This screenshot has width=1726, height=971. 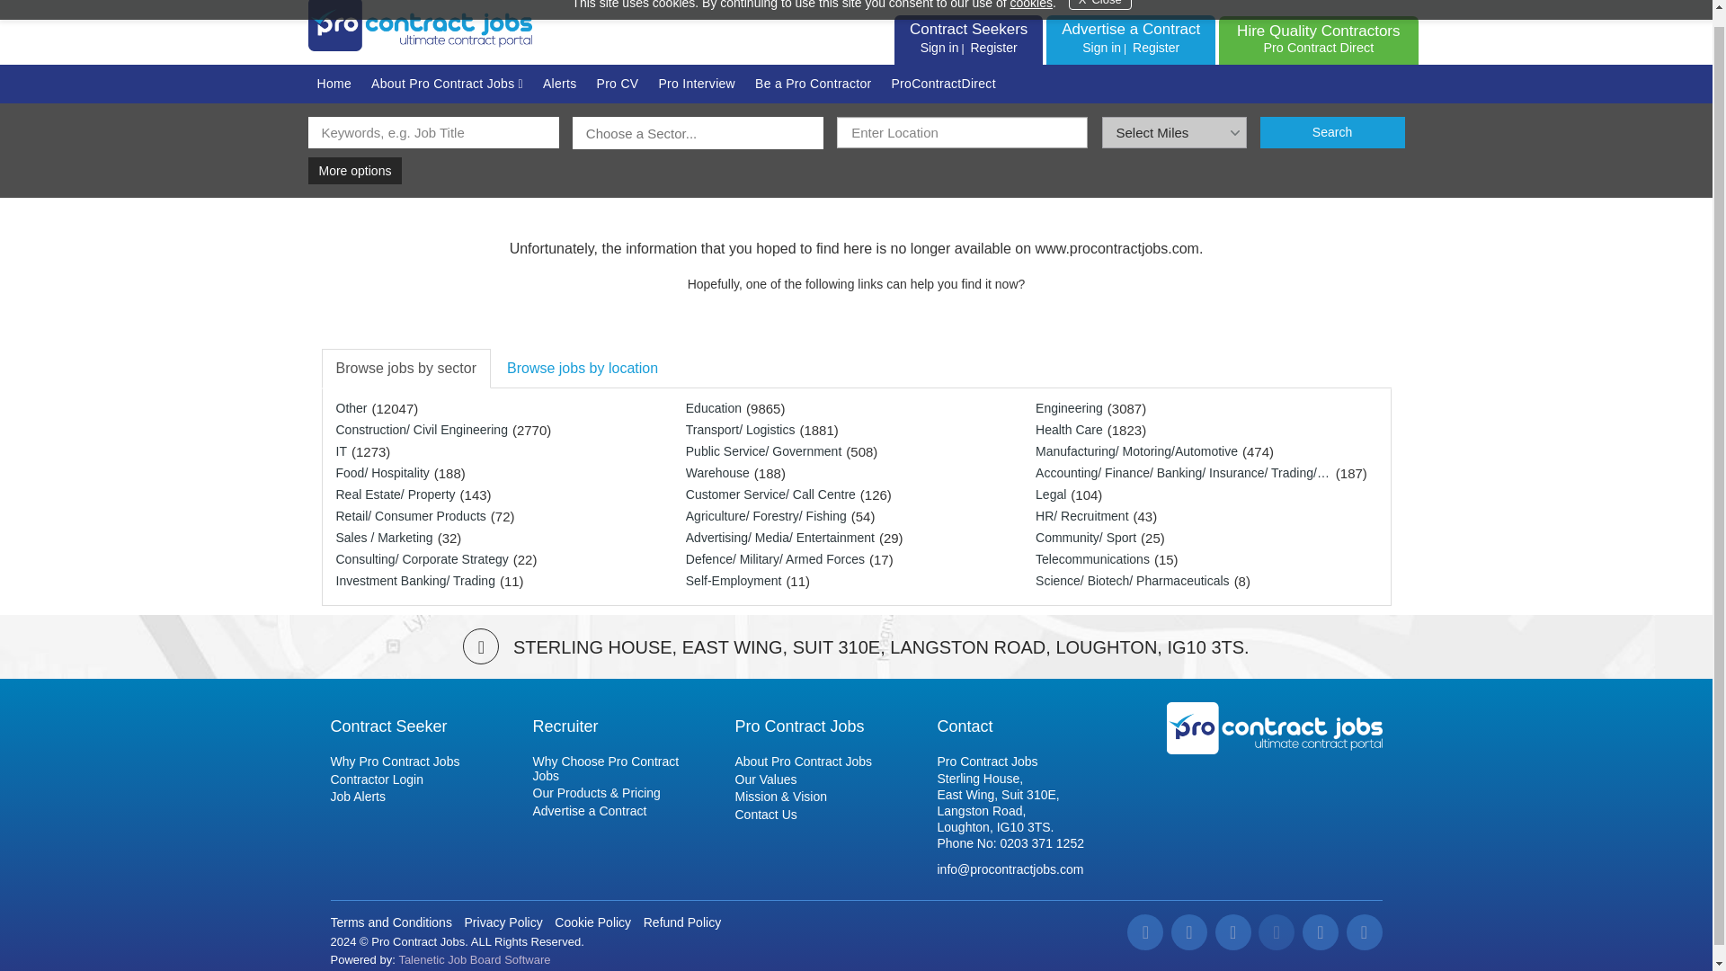 What do you see at coordinates (1332, 131) in the screenshot?
I see `Search` at bounding box center [1332, 131].